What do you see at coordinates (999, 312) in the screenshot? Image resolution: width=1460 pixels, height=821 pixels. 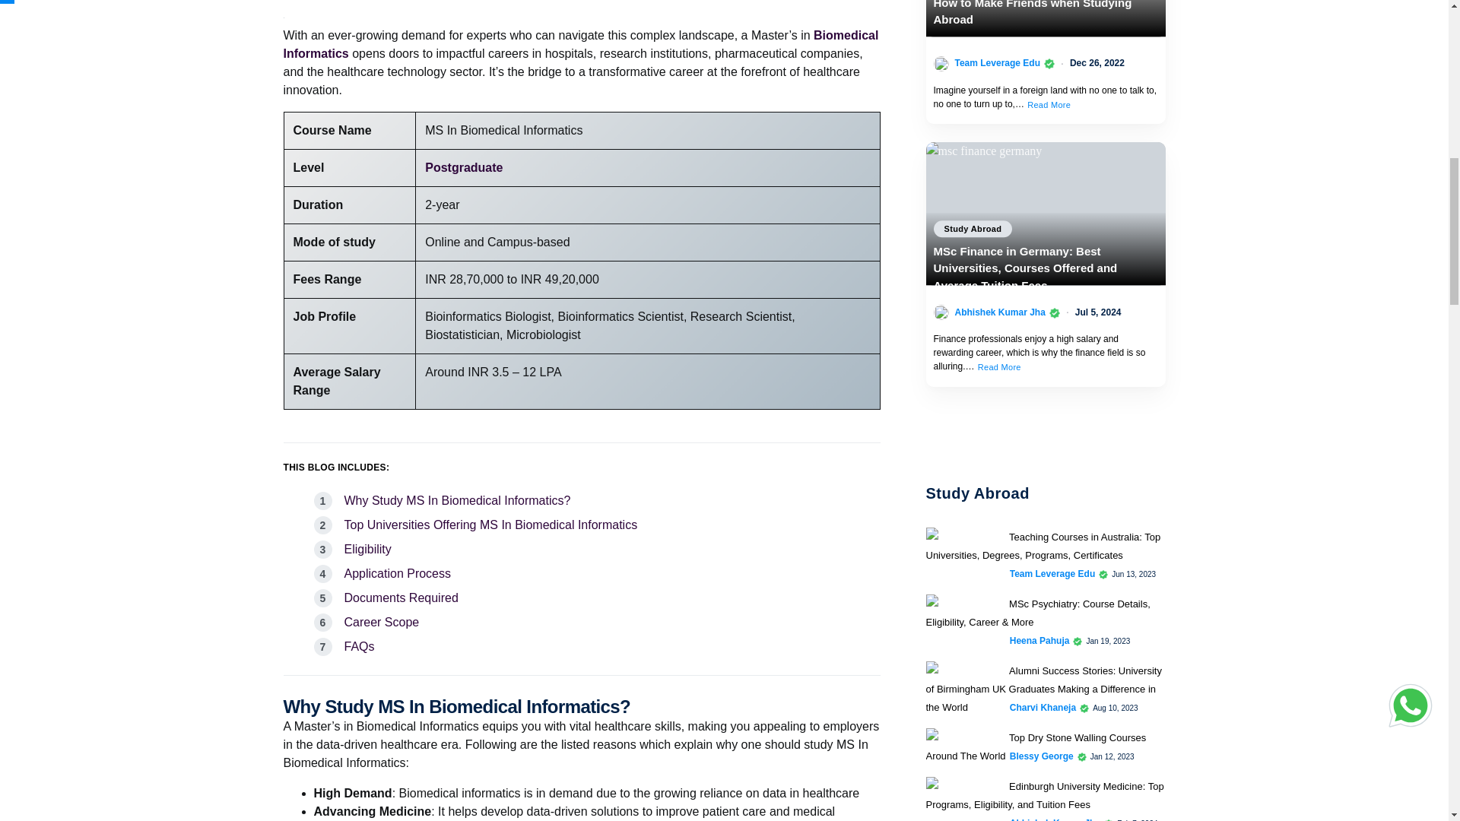 I see `View all posts by Abhishek Kumar Jha` at bounding box center [999, 312].